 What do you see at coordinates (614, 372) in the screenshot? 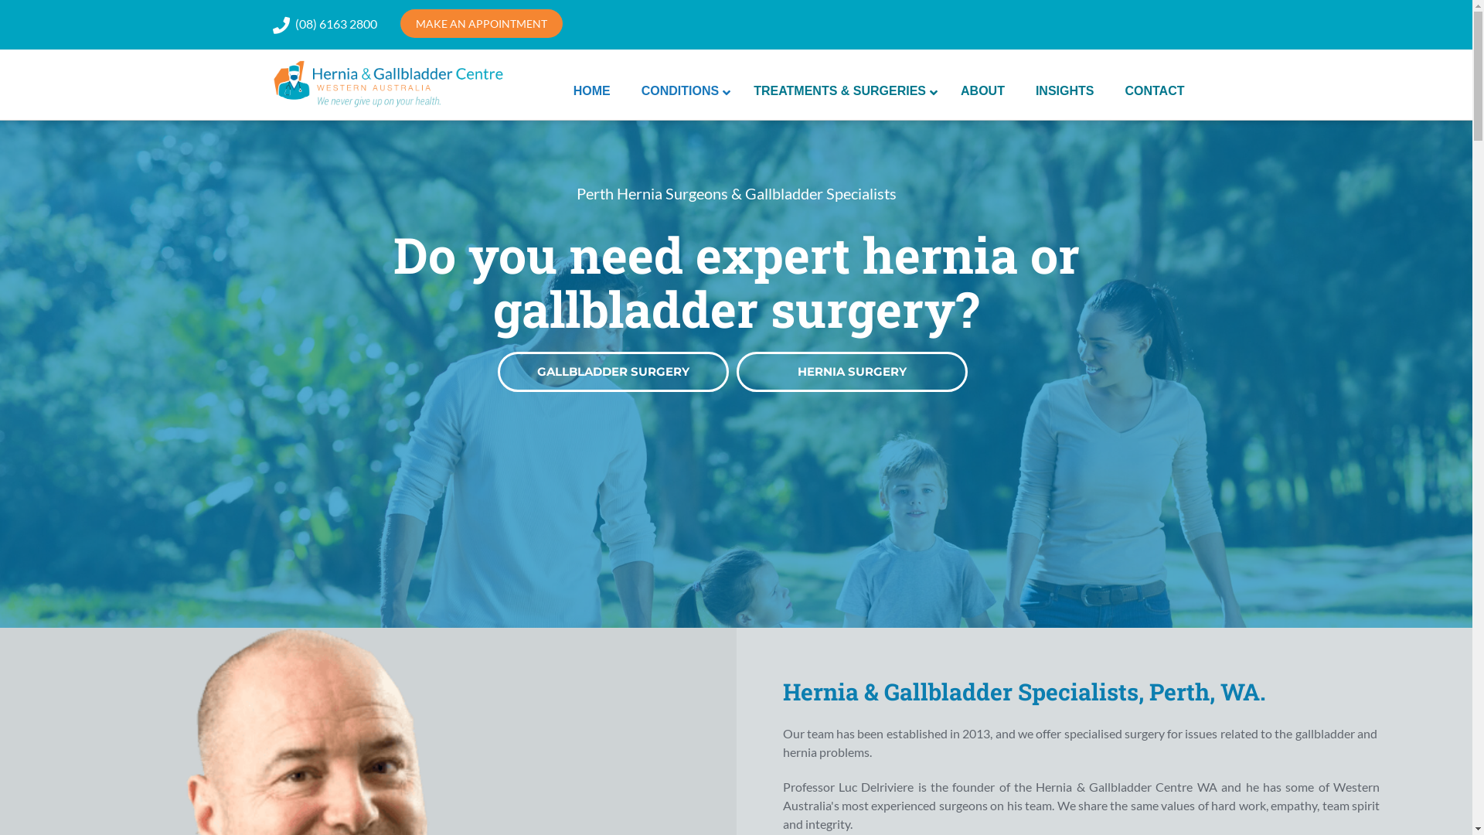
I see `GALLBLADDER SURGERY` at bounding box center [614, 372].